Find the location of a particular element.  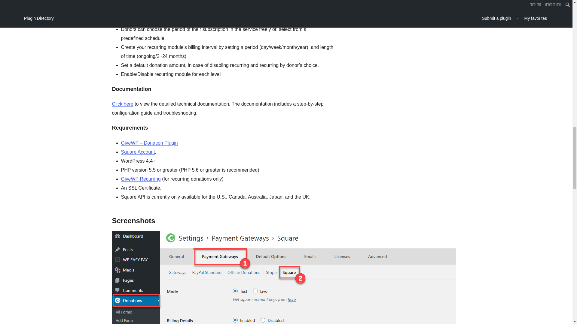

Square Account is located at coordinates (138, 152).